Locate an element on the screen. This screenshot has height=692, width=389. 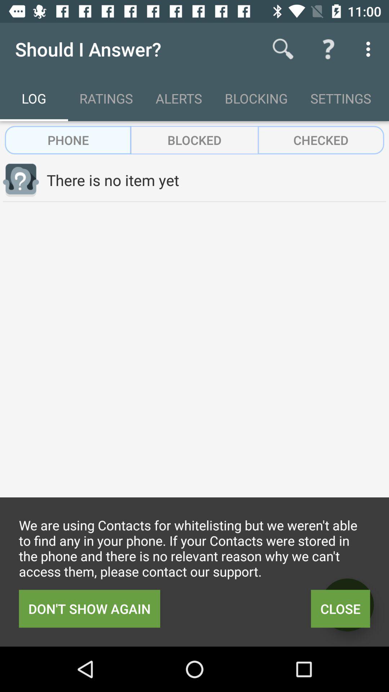
turn off the item below the ratings is located at coordinates (194, 140).